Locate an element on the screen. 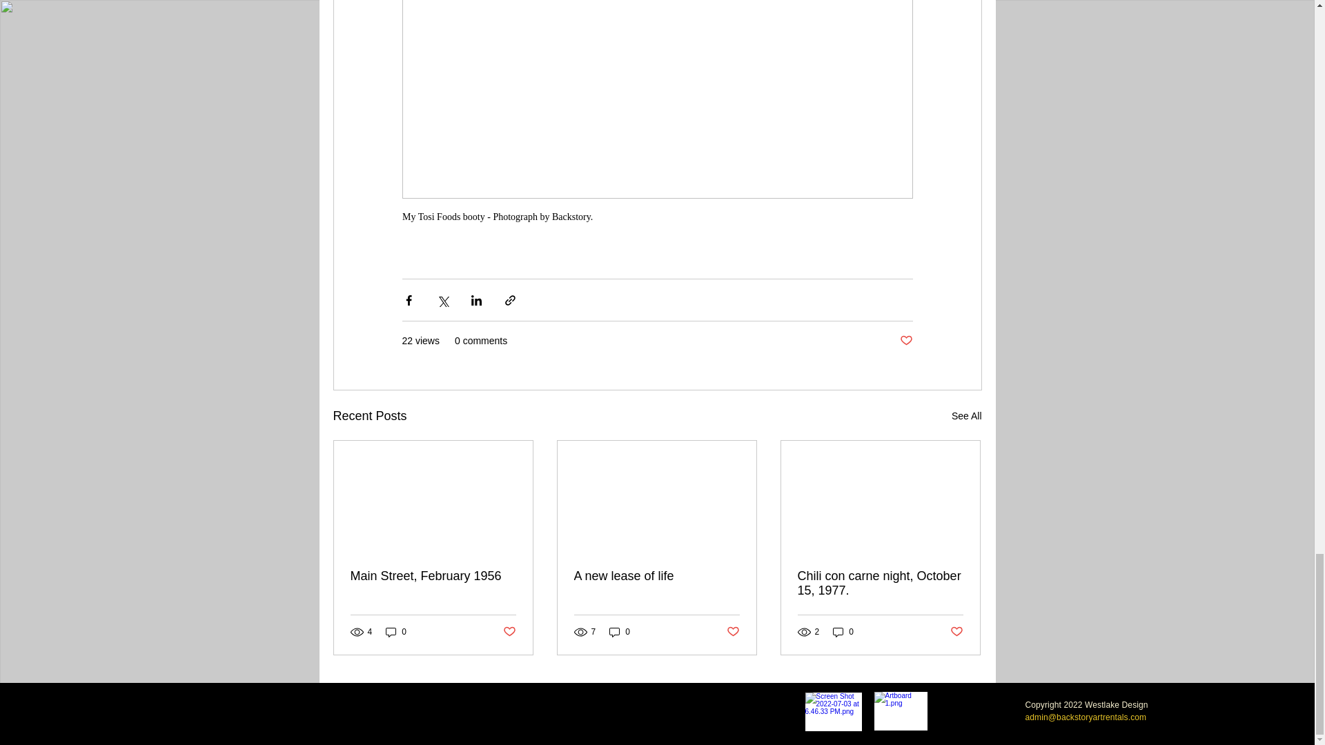  0 is located at coordinates (620, 632).